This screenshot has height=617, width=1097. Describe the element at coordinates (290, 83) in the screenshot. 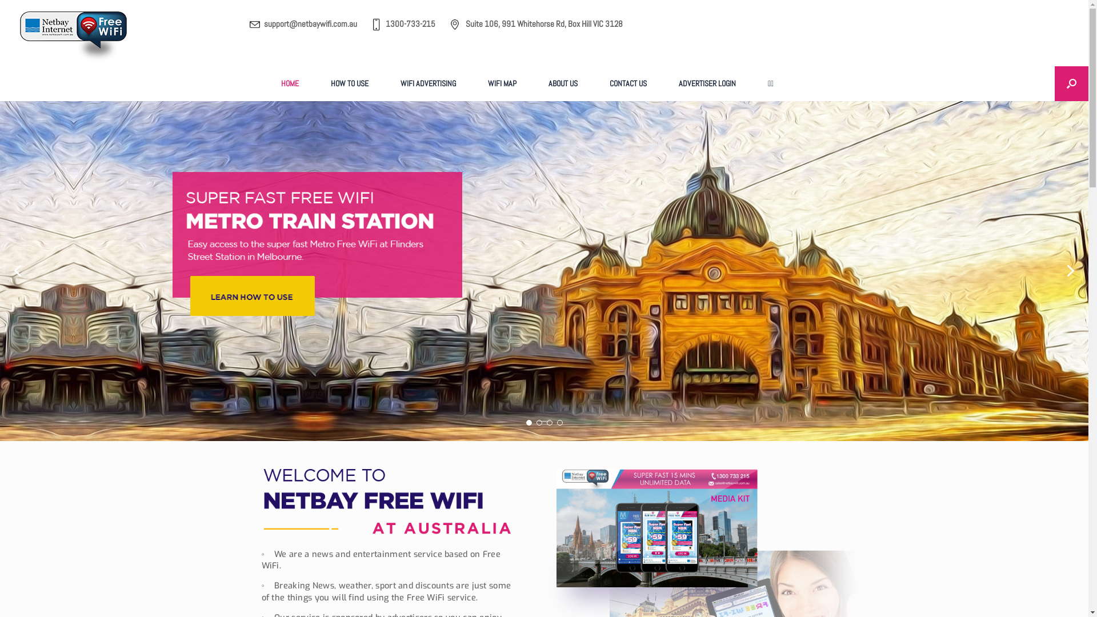

I see `HOME` at that location.